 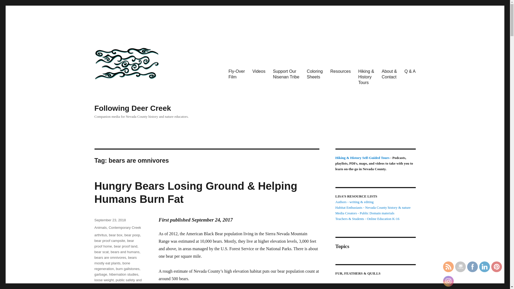 What do you see at coordinates (448, 281) in the screenshot?
I see `Instagram` at bounding box center [448, 281].